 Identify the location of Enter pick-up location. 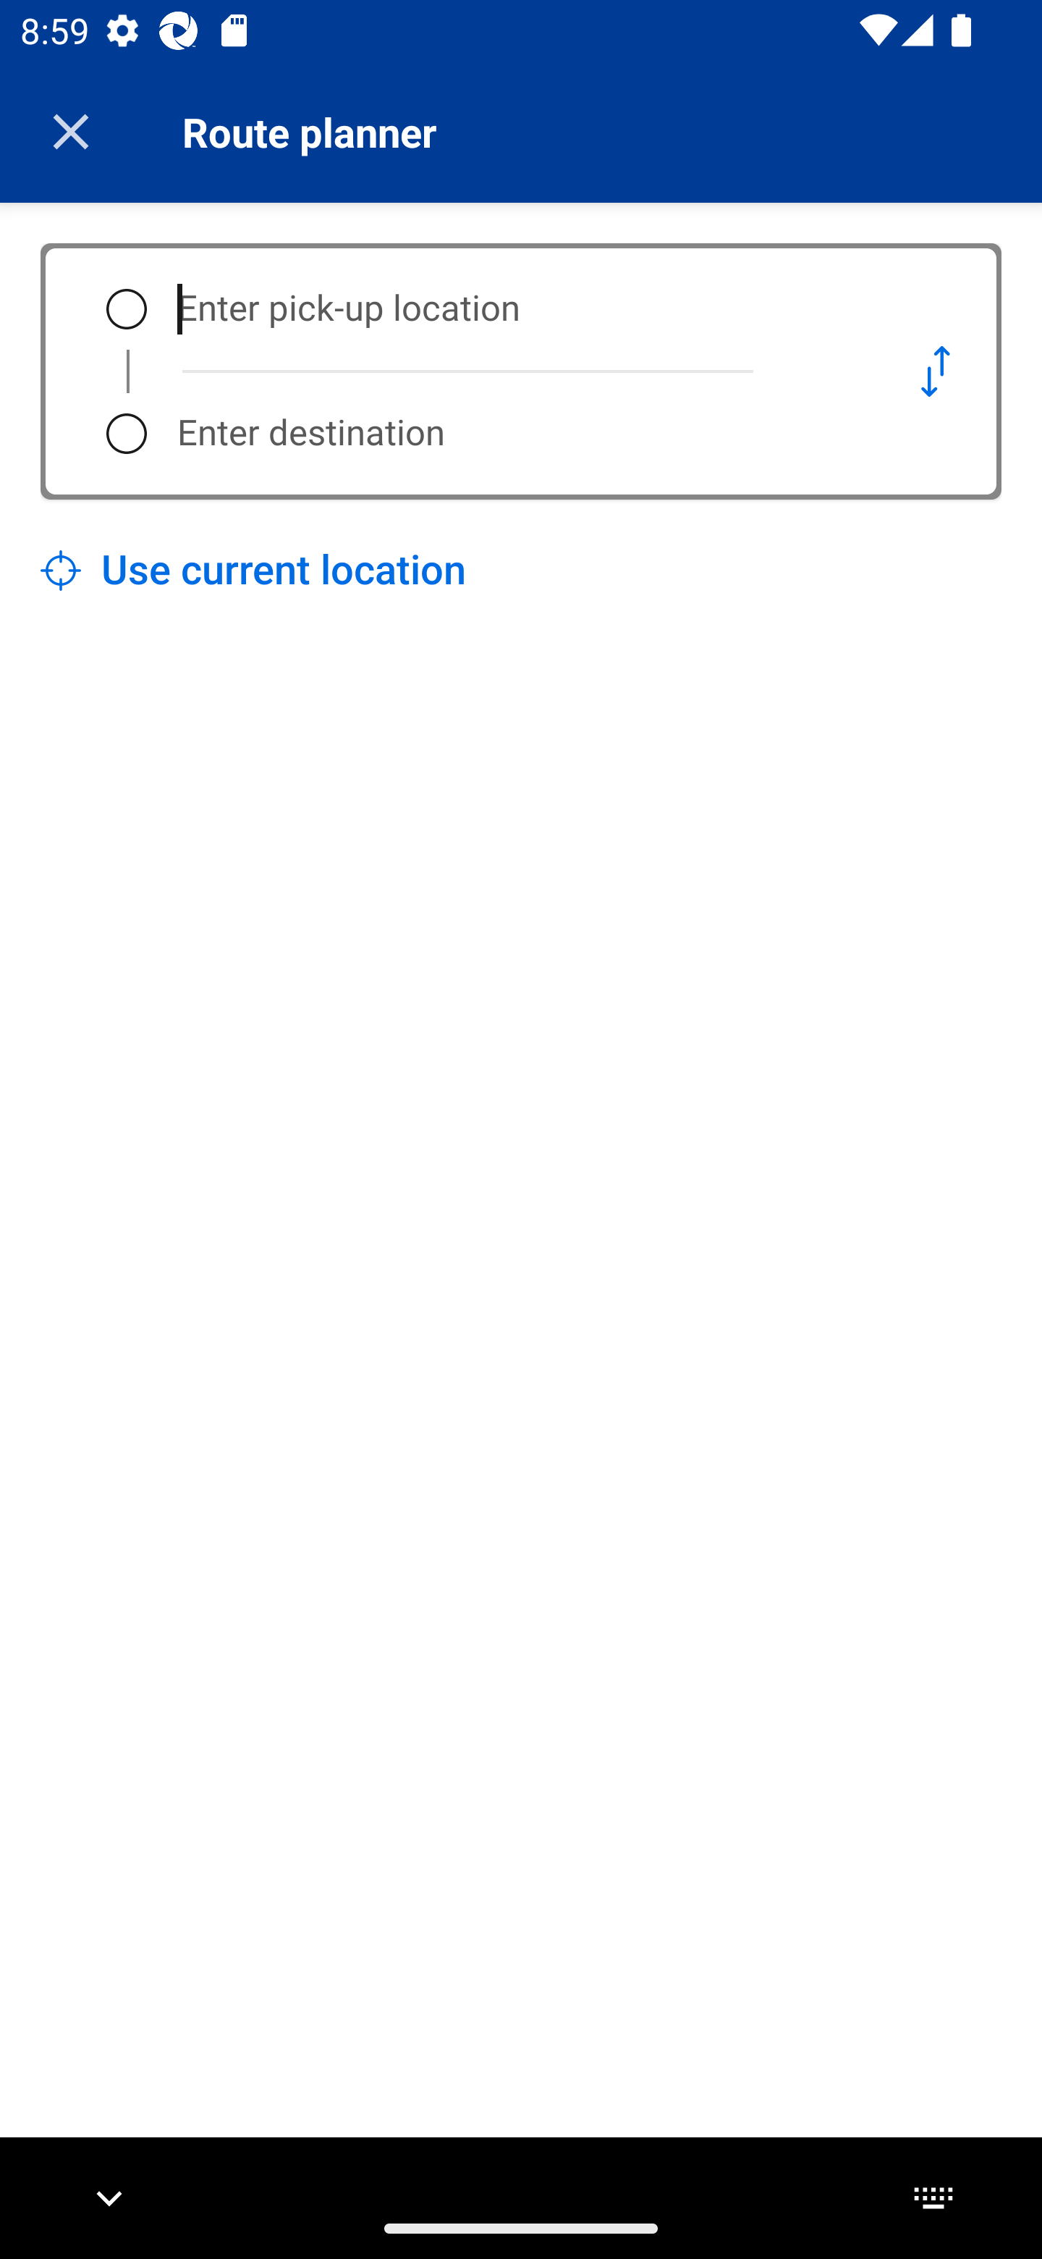
(511, 309).